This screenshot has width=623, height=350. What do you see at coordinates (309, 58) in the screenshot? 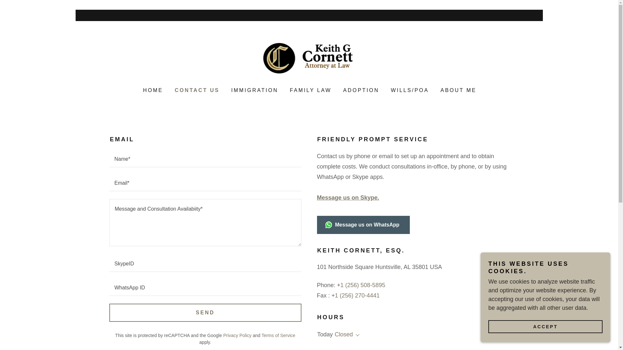
I see `Attorney Keith G. Cornett` at bounding box center [309, 58].